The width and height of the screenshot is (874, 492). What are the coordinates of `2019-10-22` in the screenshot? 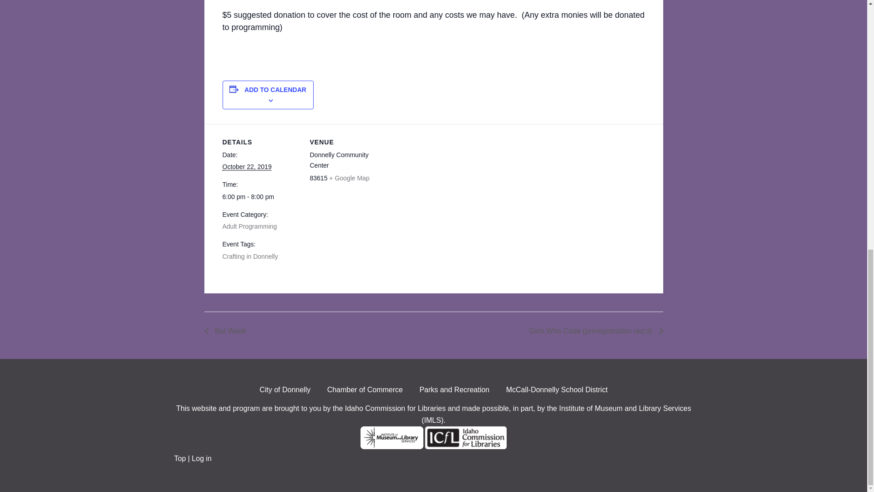 It's located at (260, 197).